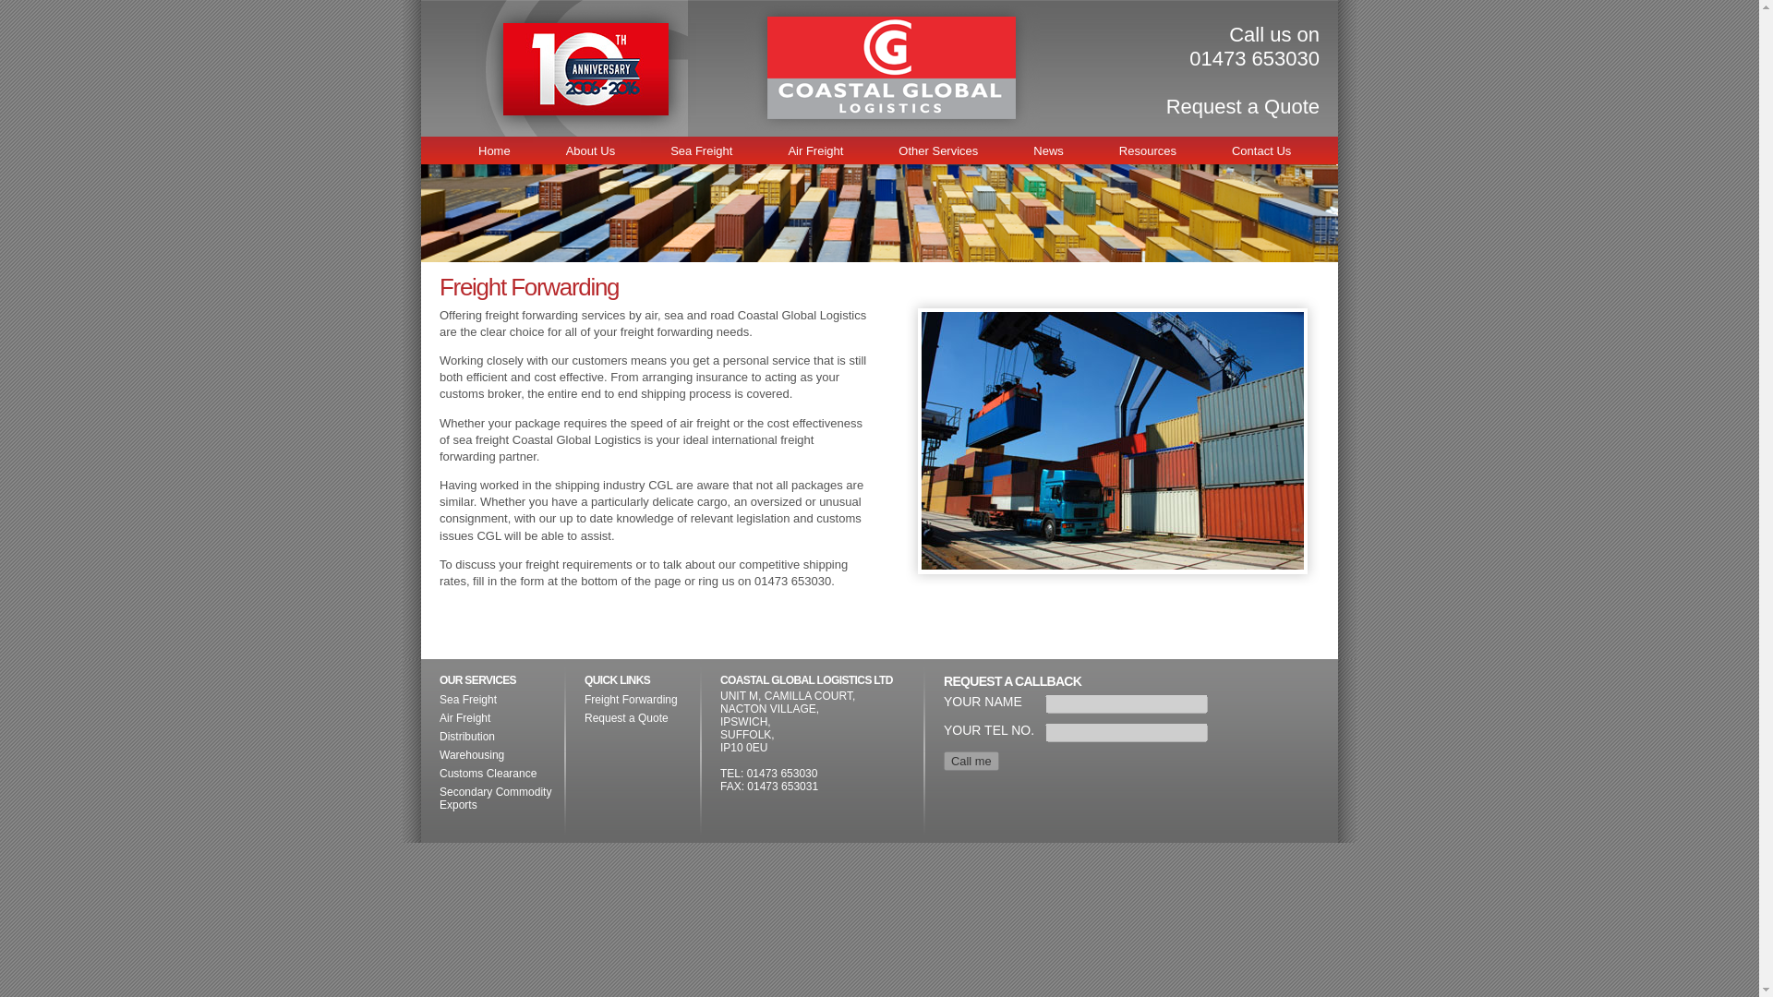  What do you see at coordinates (488, 773) in the screenshot?
I see `Customs Clearance` at bounding box center [488, 773].